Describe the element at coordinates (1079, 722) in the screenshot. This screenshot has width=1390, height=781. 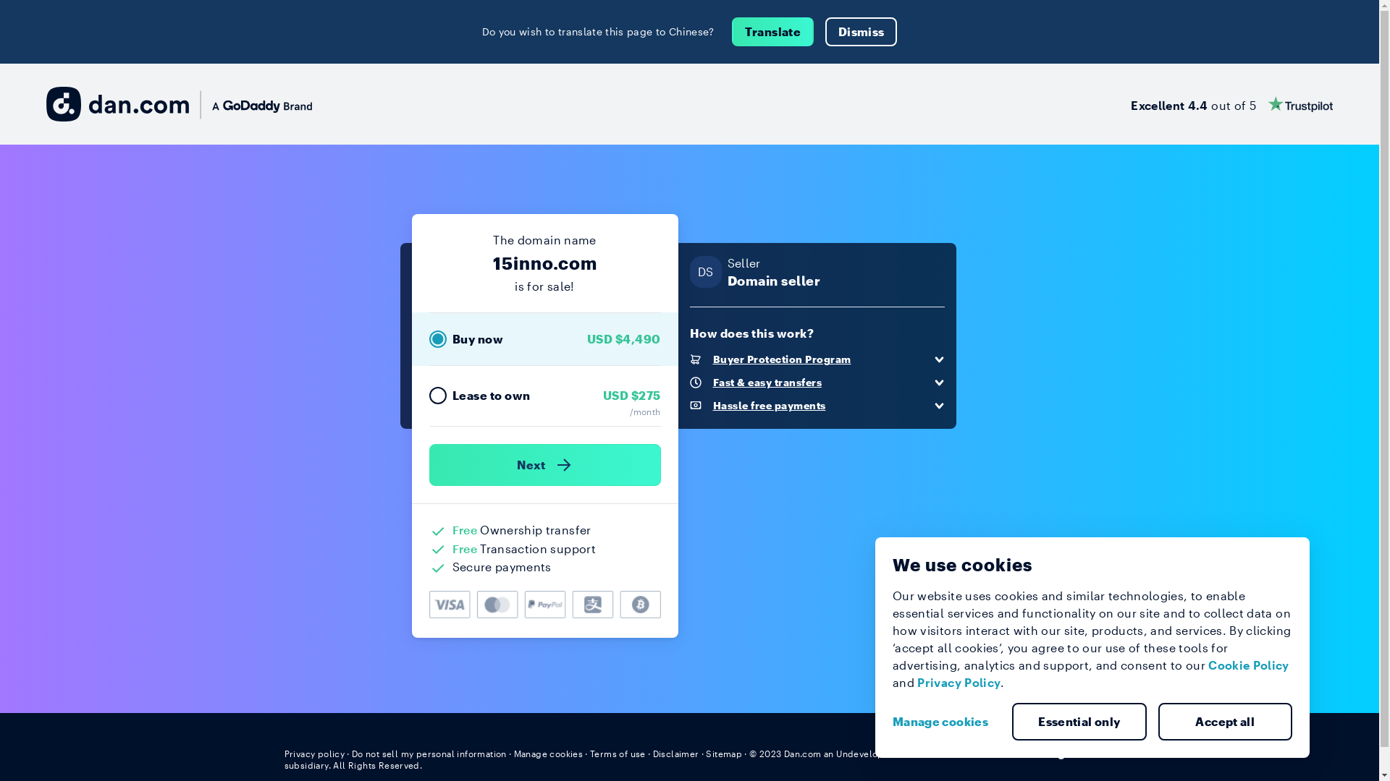
I see `Essential only` at that location.